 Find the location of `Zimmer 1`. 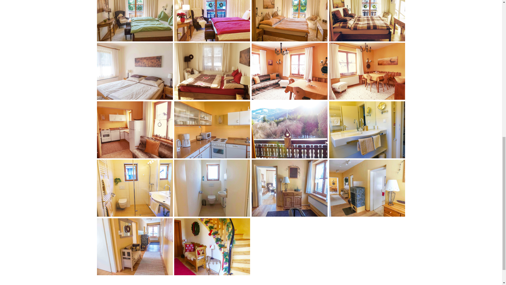

Zimmer 1 is located at coordinates (135, 21).